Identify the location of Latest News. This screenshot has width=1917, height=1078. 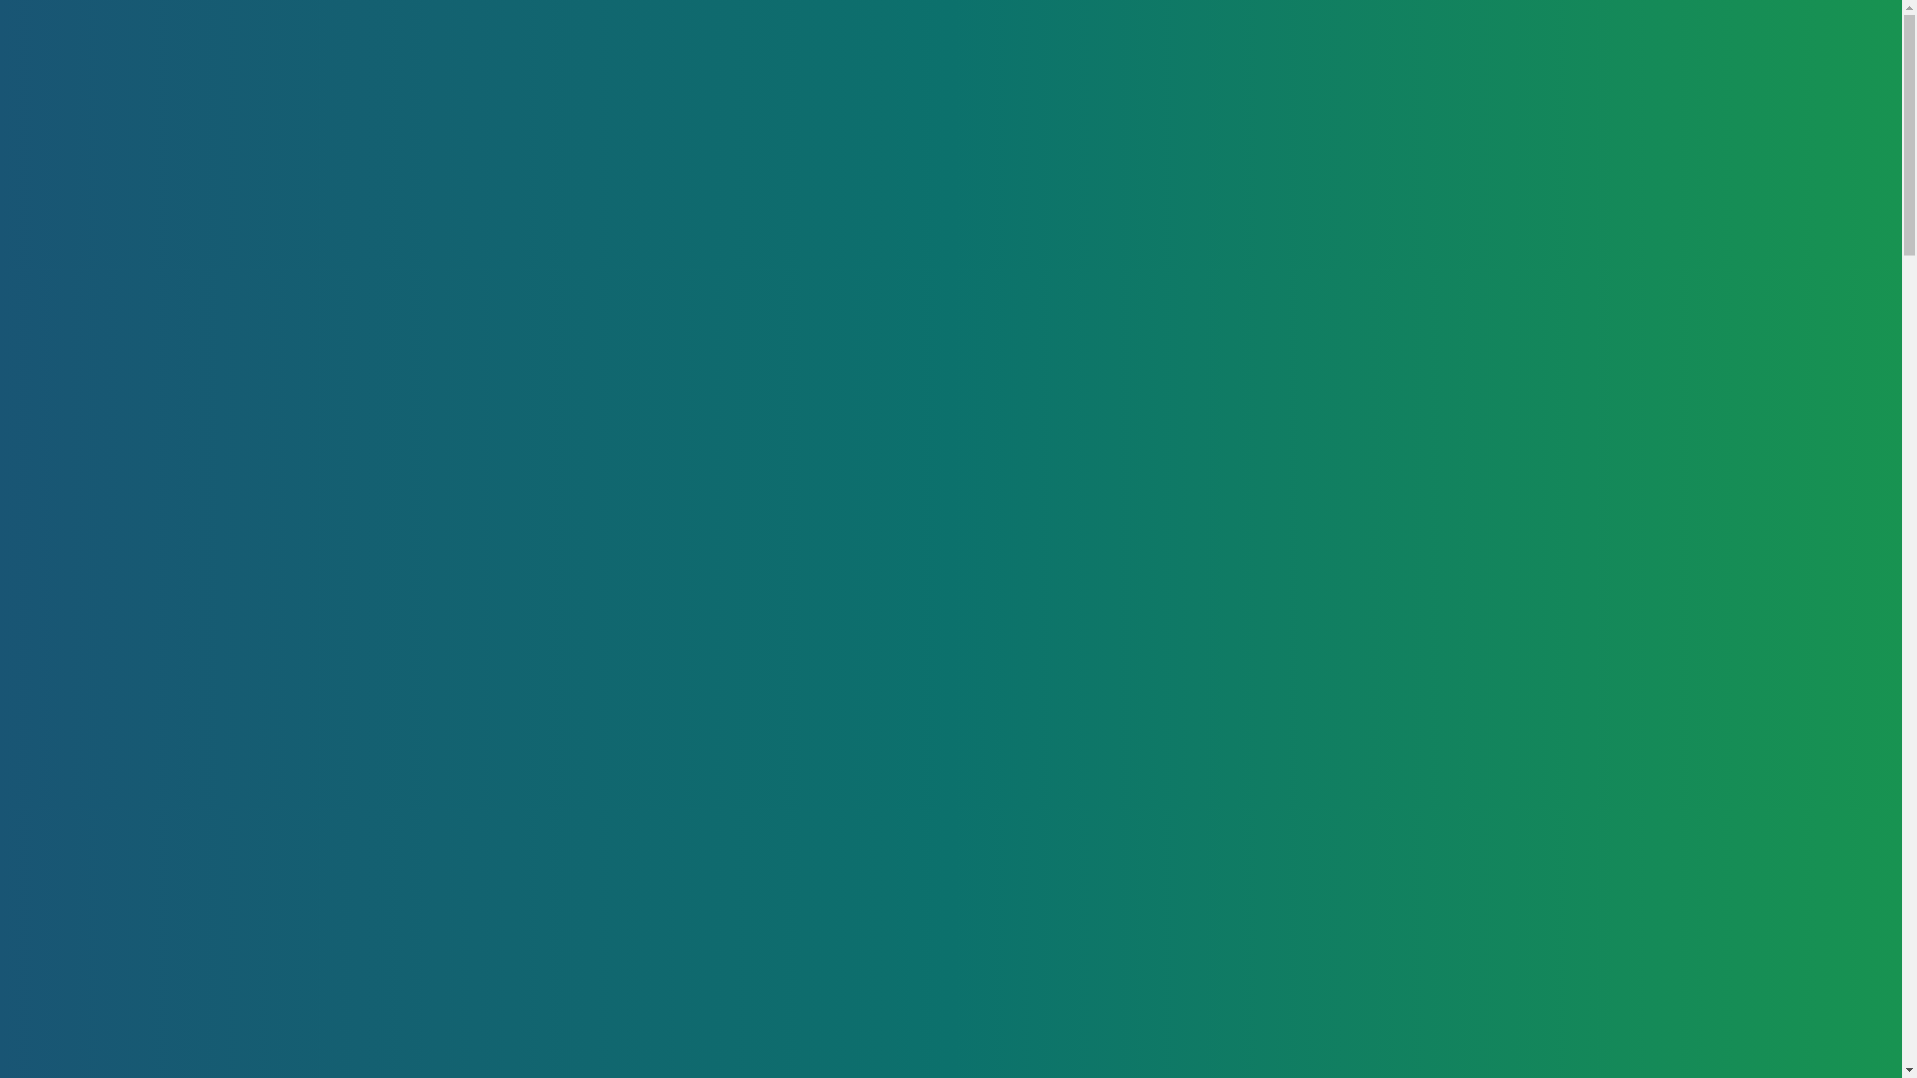
(1452, 109).